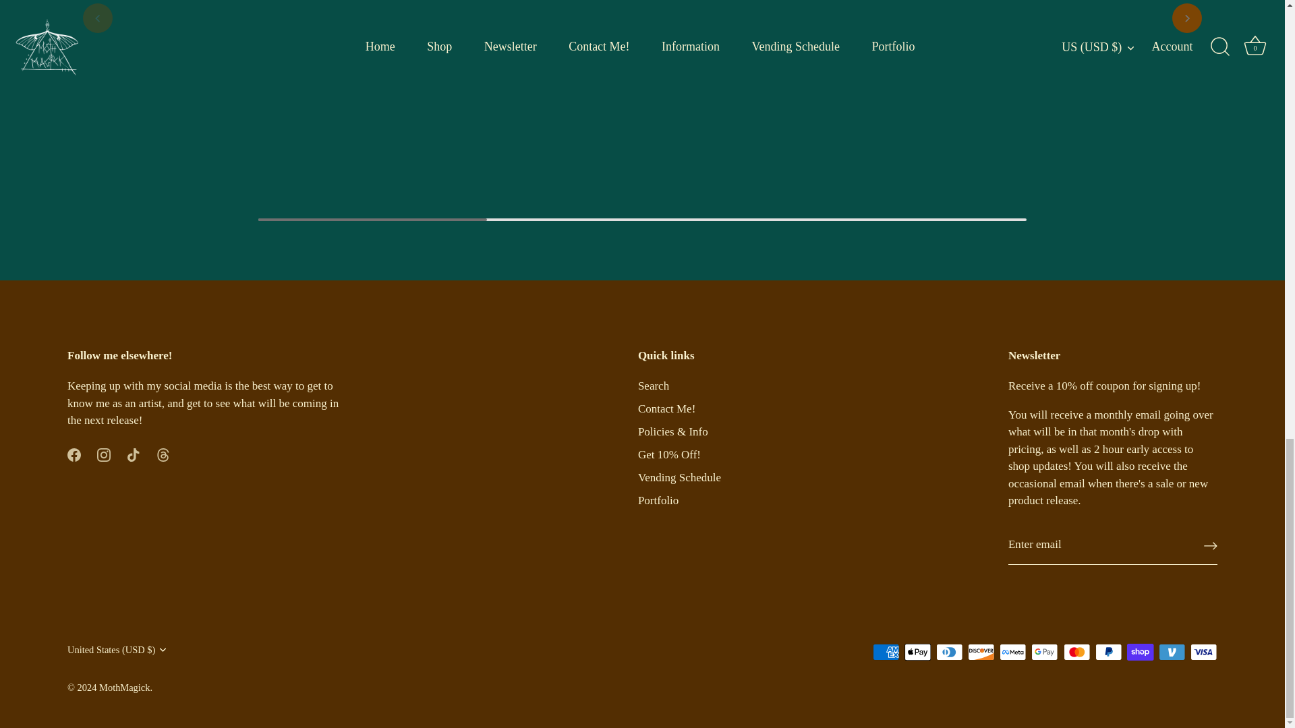 The width and height of the screenshot is (1295, 728). Describe the element at coordinates (1140, 651) in the screenshot. I see `Shop Pay` at that location.